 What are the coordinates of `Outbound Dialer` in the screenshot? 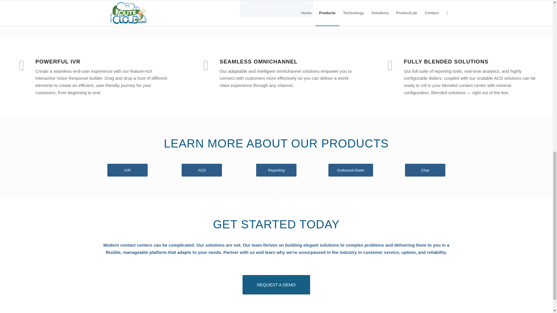 It's located at (351, 170).